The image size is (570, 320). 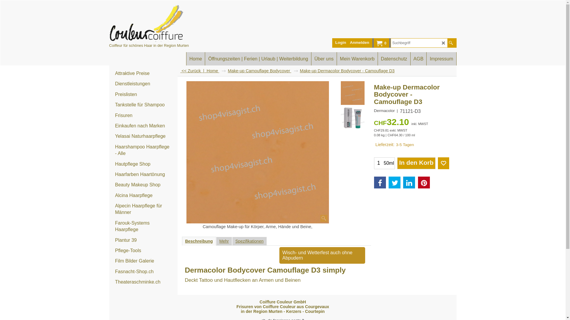 What do you see at coordinates (143, 185) in the screenshot?
I see `Beauty Makeup Shop` at bounding box center [143, 185].